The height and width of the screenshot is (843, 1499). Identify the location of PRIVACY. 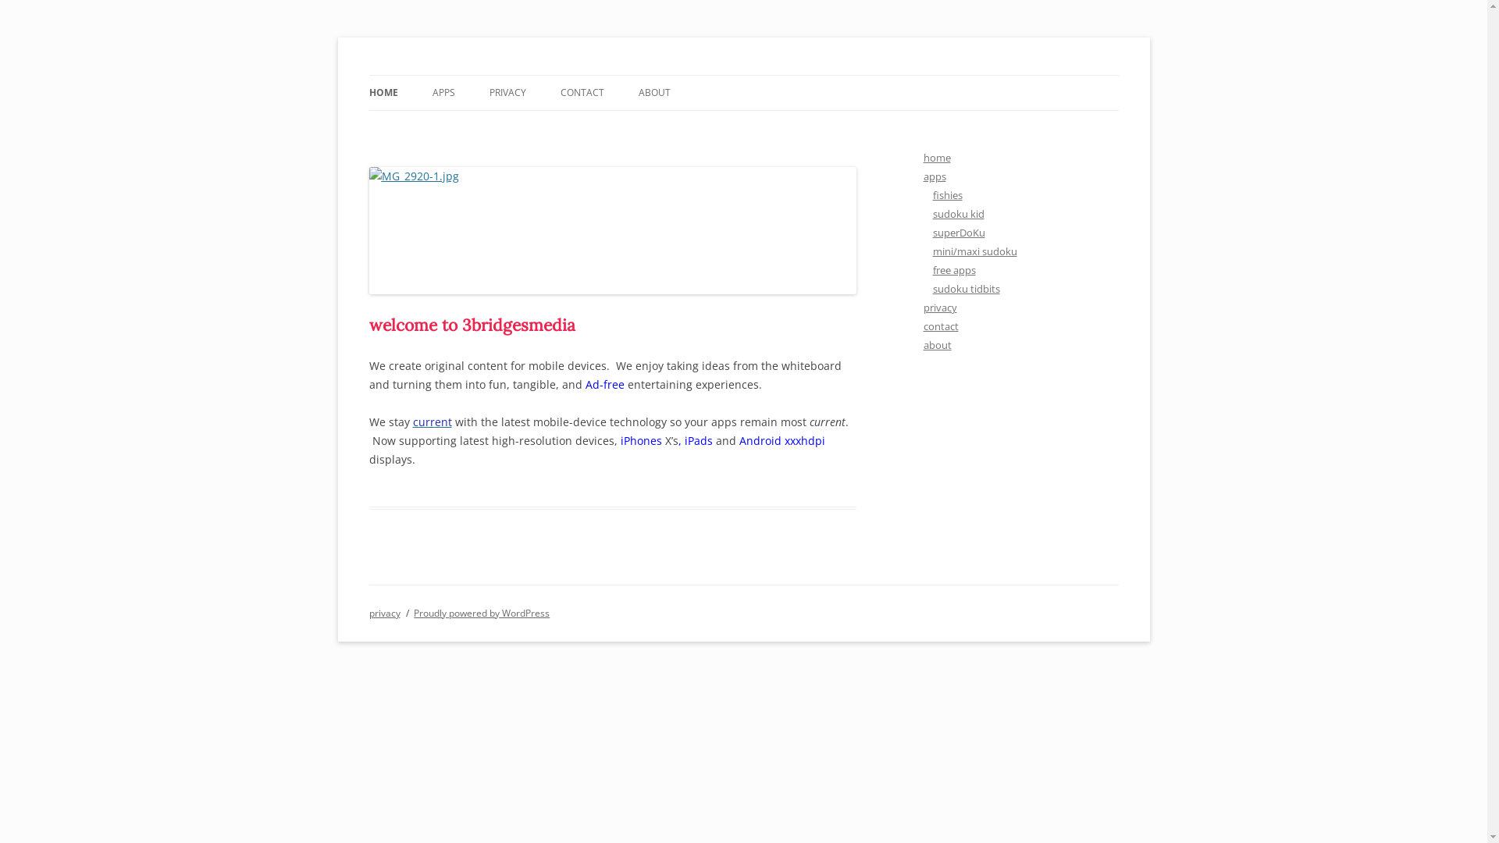
(507, 93).